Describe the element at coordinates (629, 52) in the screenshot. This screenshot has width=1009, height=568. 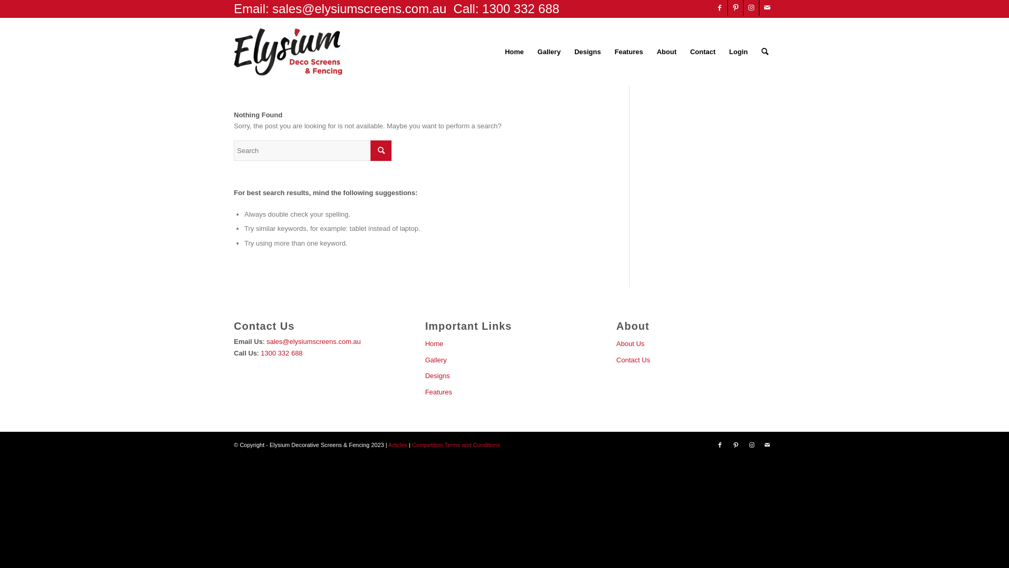
I see `Features` at that location.